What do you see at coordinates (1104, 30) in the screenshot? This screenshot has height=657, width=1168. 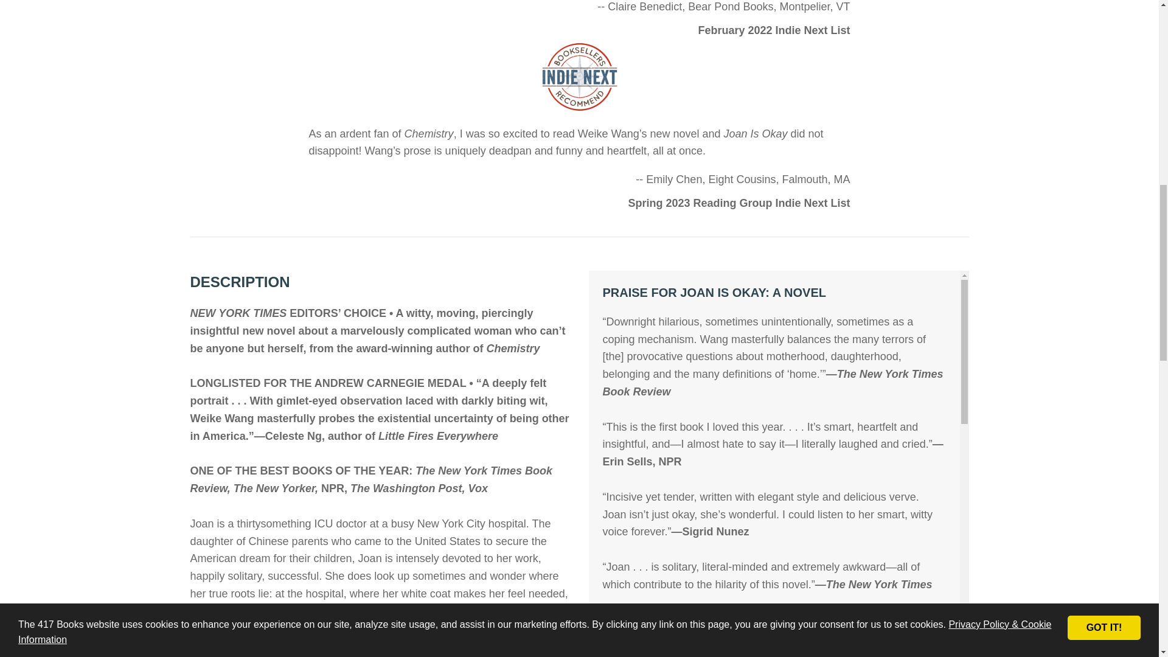 I see `GOT IT!` at bounding box center [1104, 30].